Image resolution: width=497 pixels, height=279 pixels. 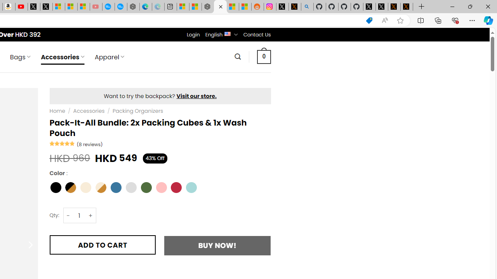 What do you see at coordinates (138, 111) in the screenshot?
I see `Packing Organizers` at bounding box center [138, 111].